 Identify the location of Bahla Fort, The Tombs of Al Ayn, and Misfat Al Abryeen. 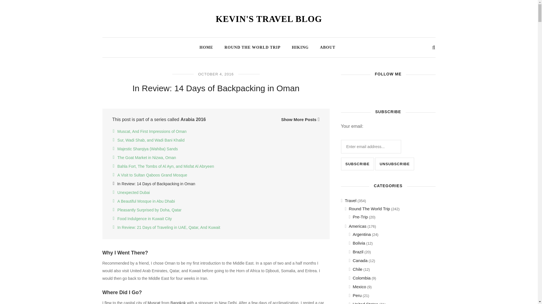
(166, 166).